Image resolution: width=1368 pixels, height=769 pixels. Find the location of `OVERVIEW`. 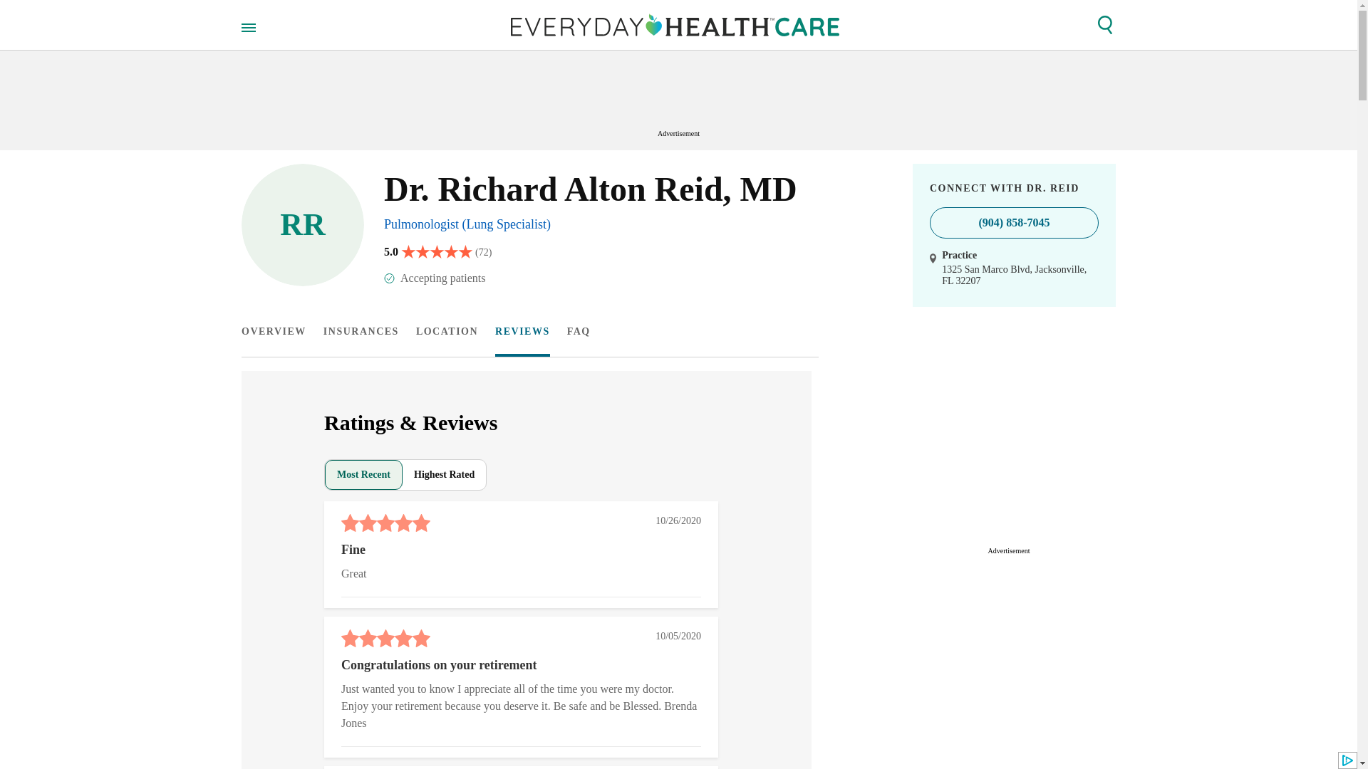

OVERVIEW is located at coordinates (274, 332).